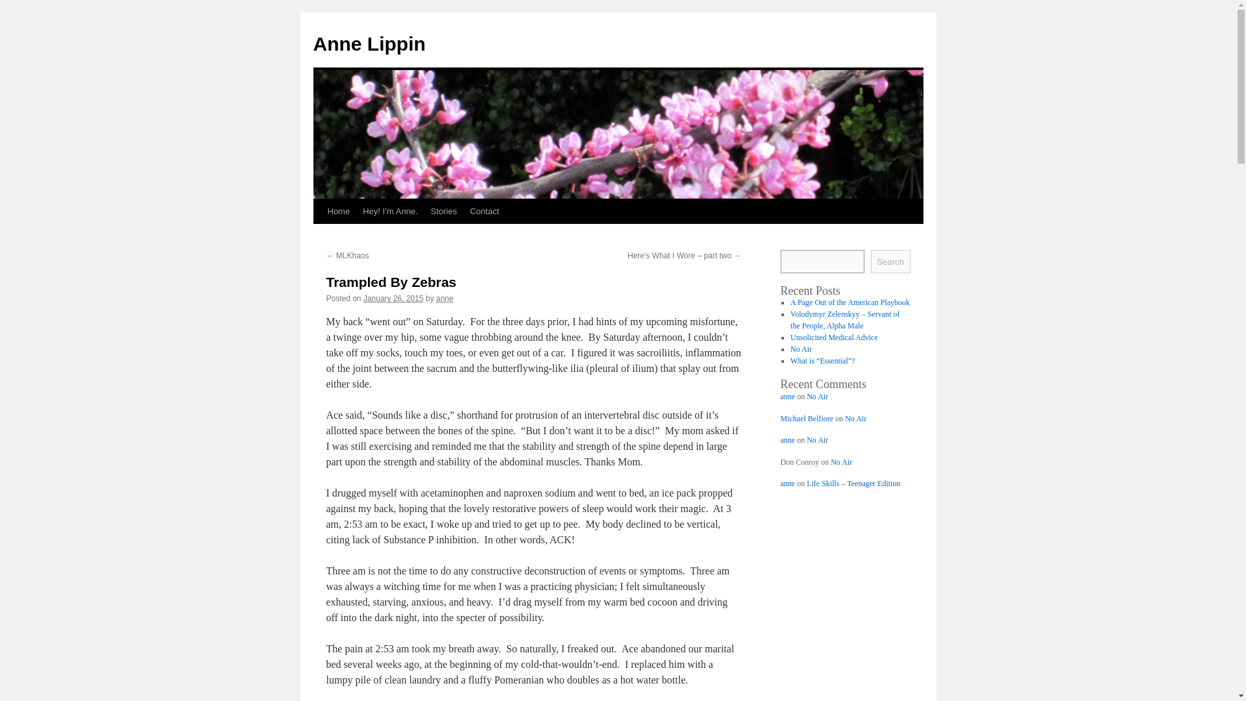  I want to click on No Air, so click(801, 349).